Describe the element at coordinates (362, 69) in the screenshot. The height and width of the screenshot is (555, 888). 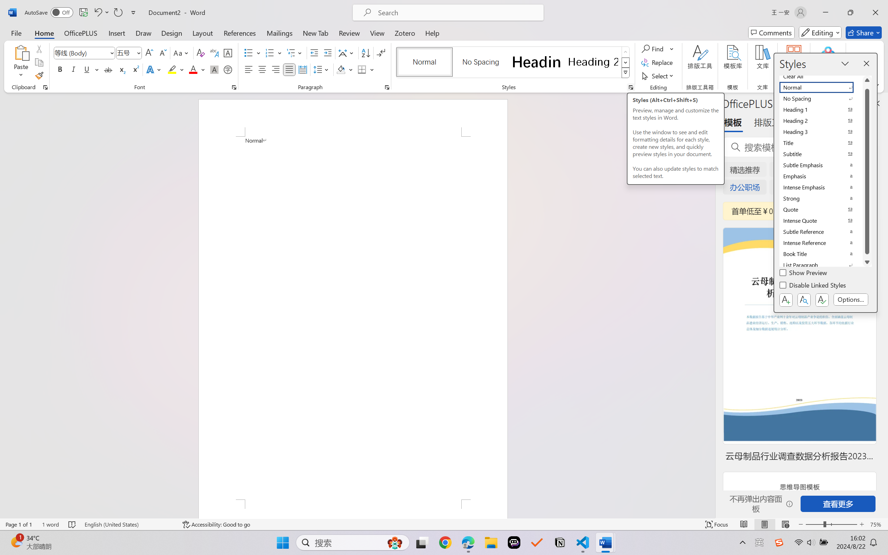
I see `Borders` at that location.